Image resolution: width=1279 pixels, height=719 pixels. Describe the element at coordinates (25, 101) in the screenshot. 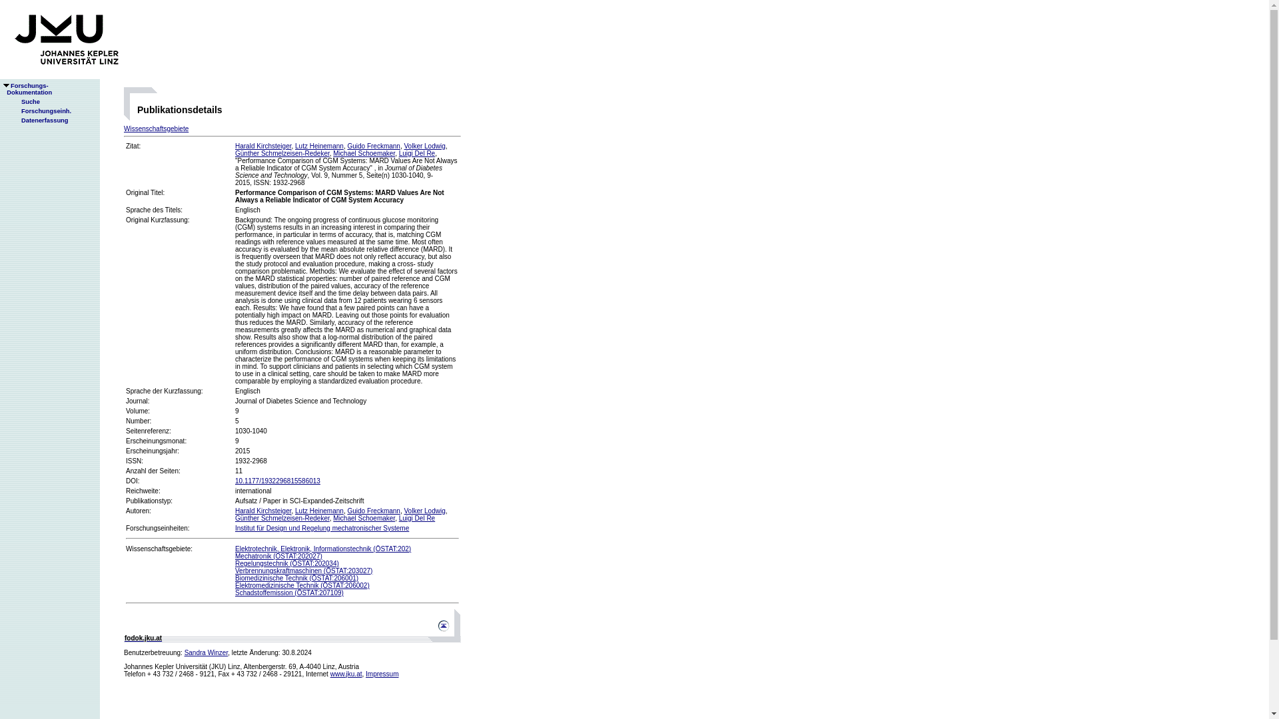

I see `Suche` at that location.